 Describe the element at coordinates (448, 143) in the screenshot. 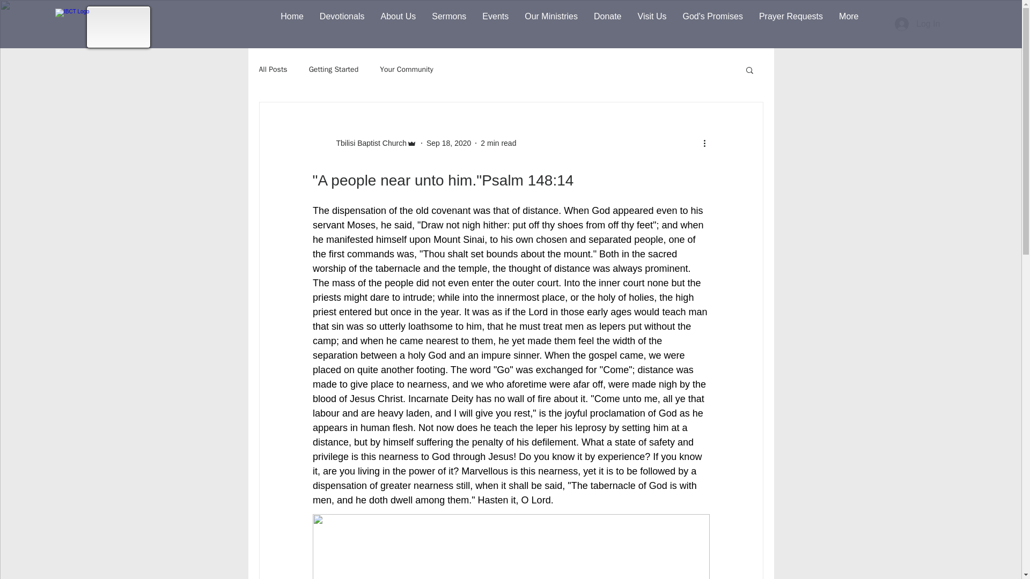

I see `Sep 18, 2020` at that location.